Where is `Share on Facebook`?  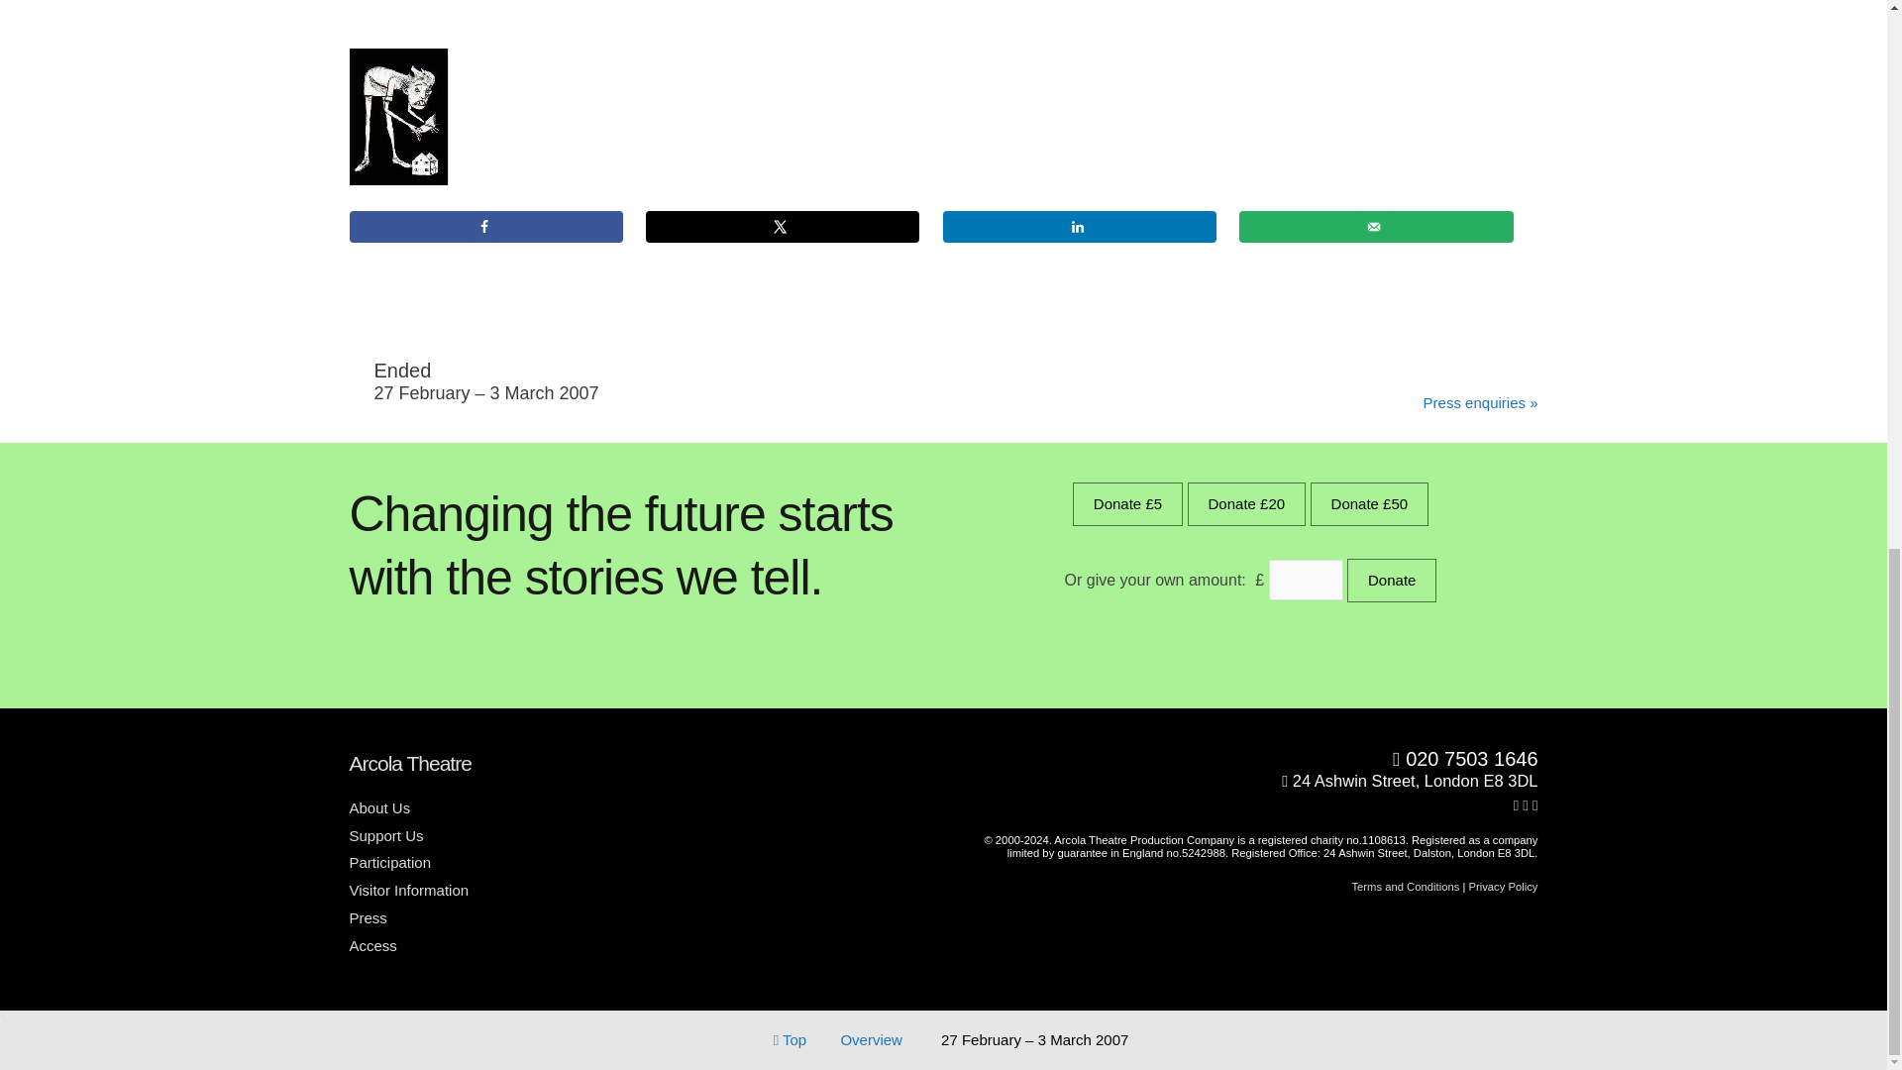
Share on Facebook is located at coordinates (484, 226).